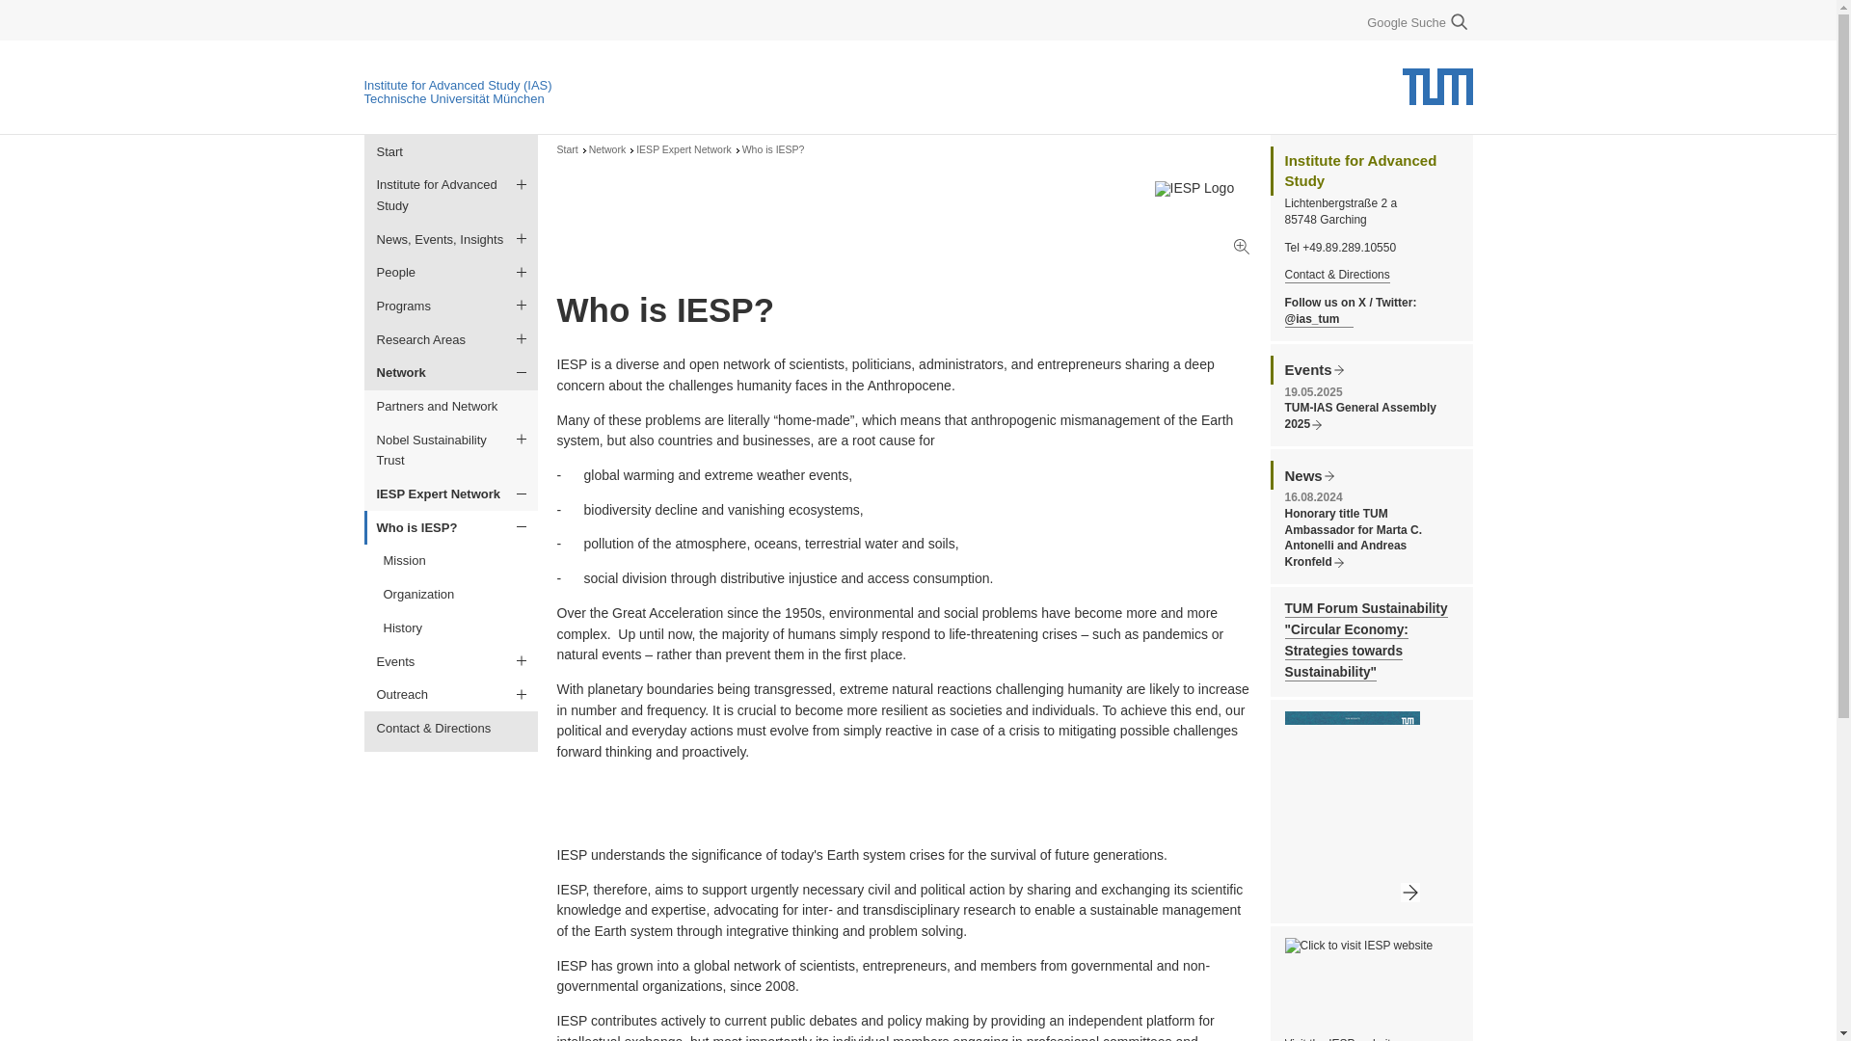 The width and height of the screenshot is (1851, 1041). What do you see at coordinates (567, 150) in the screenshot?
I see `Start` at bounding box center [567, 150].